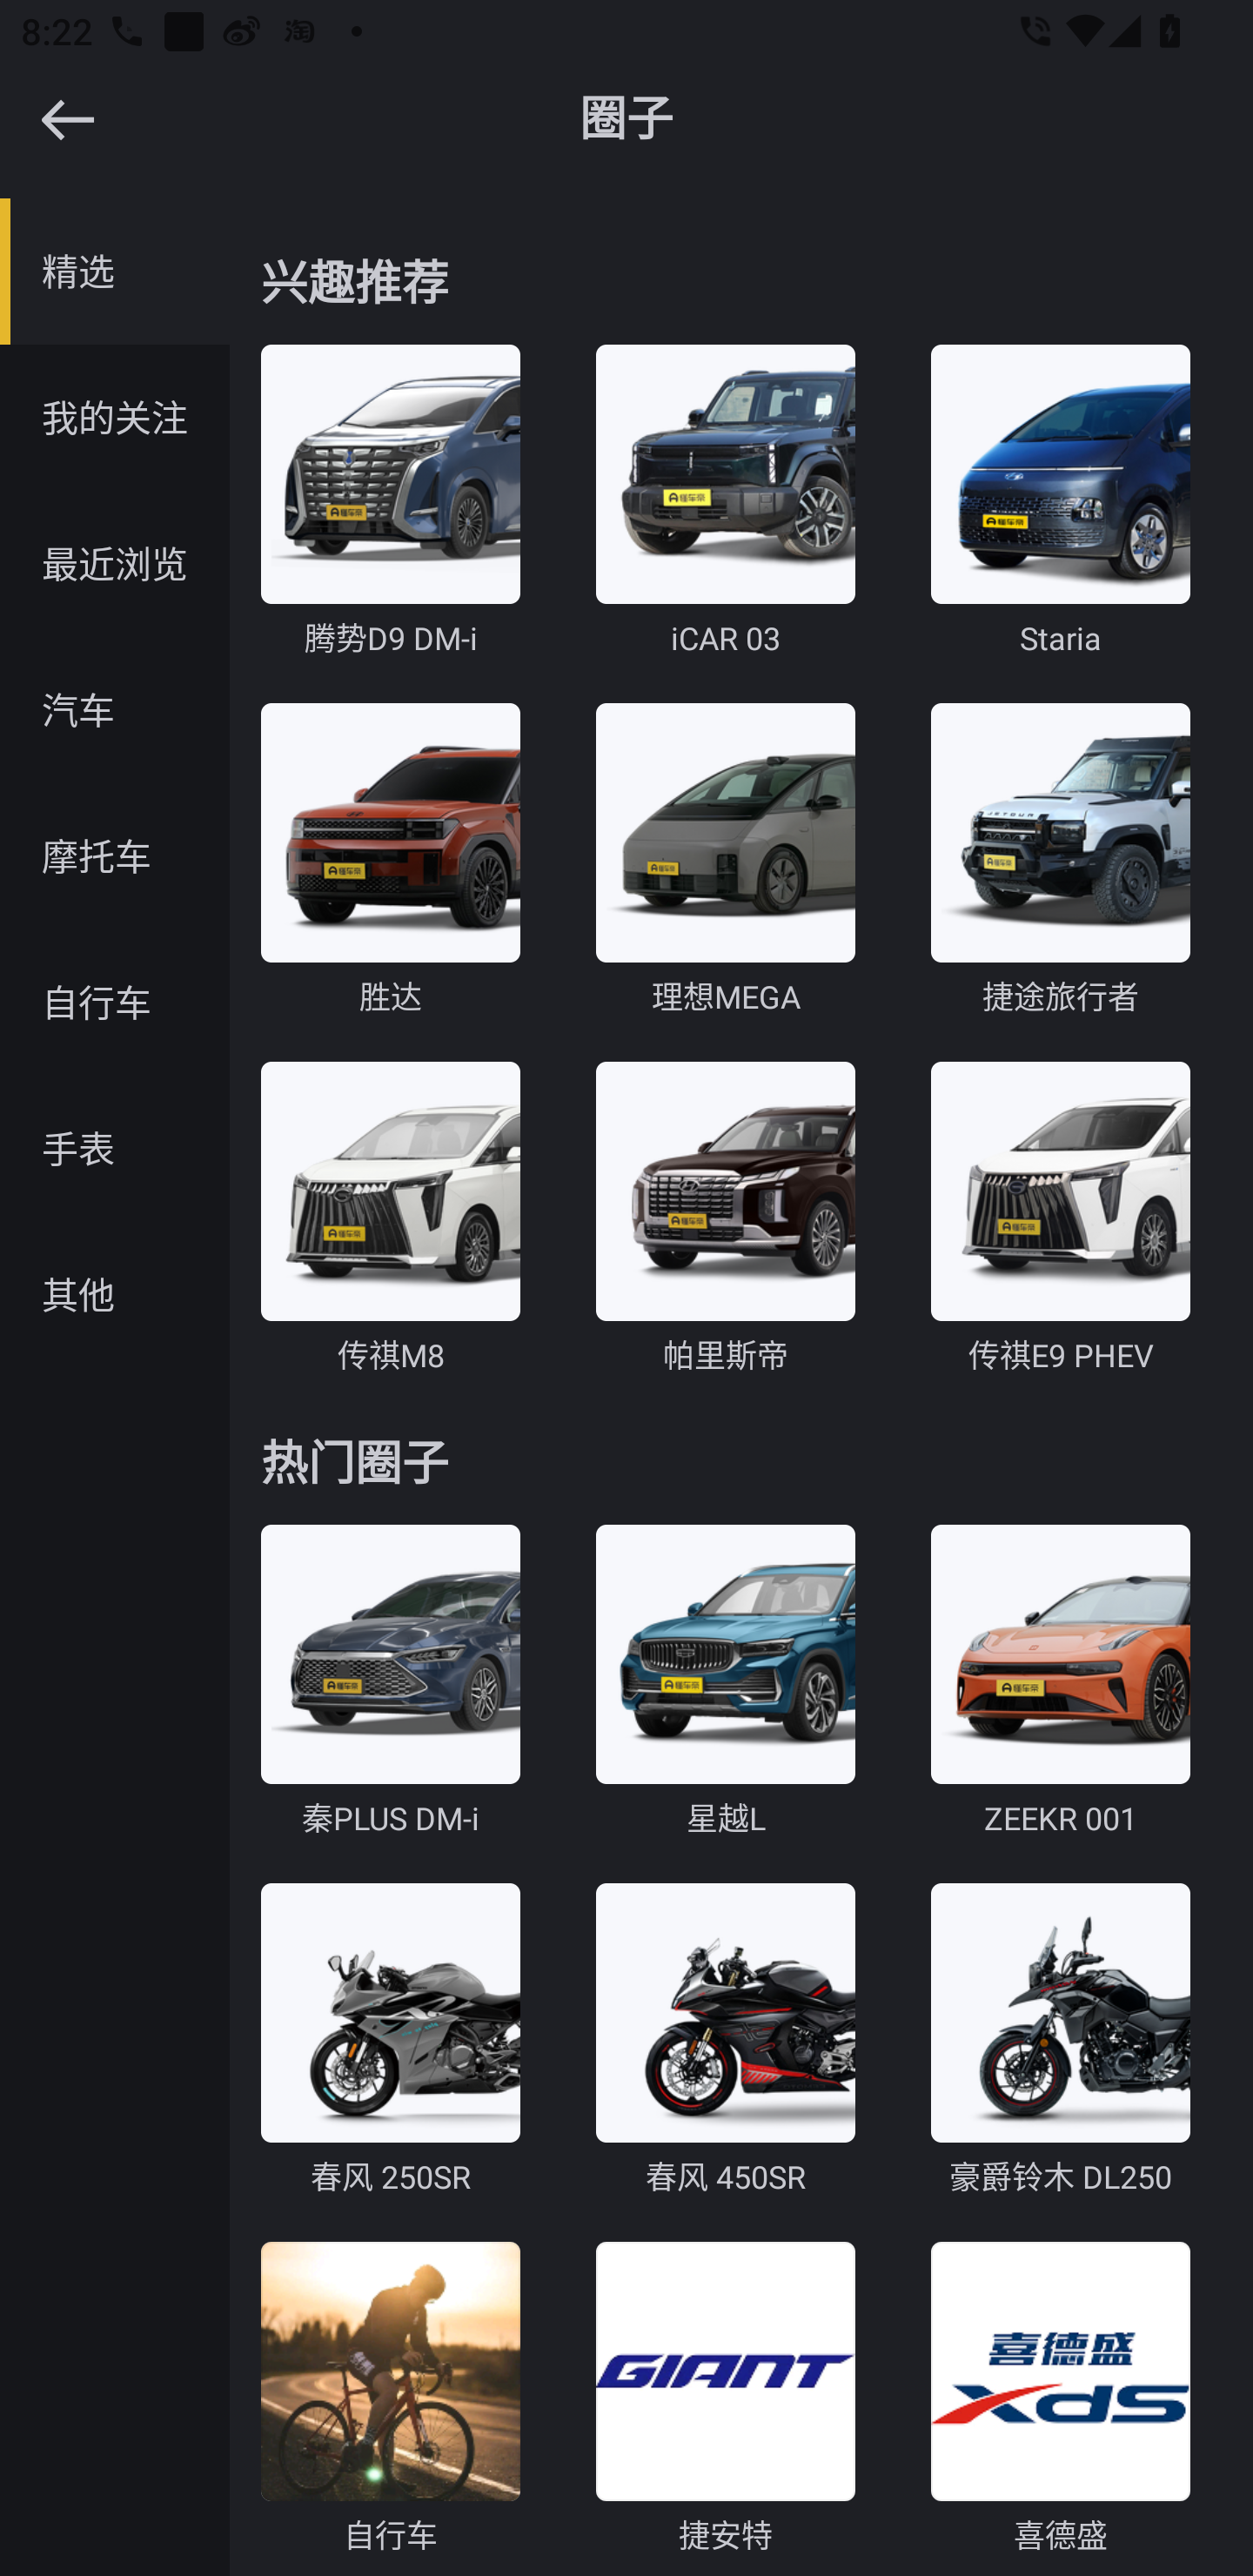  I want to click on iCAR 03, so click(726, 503).